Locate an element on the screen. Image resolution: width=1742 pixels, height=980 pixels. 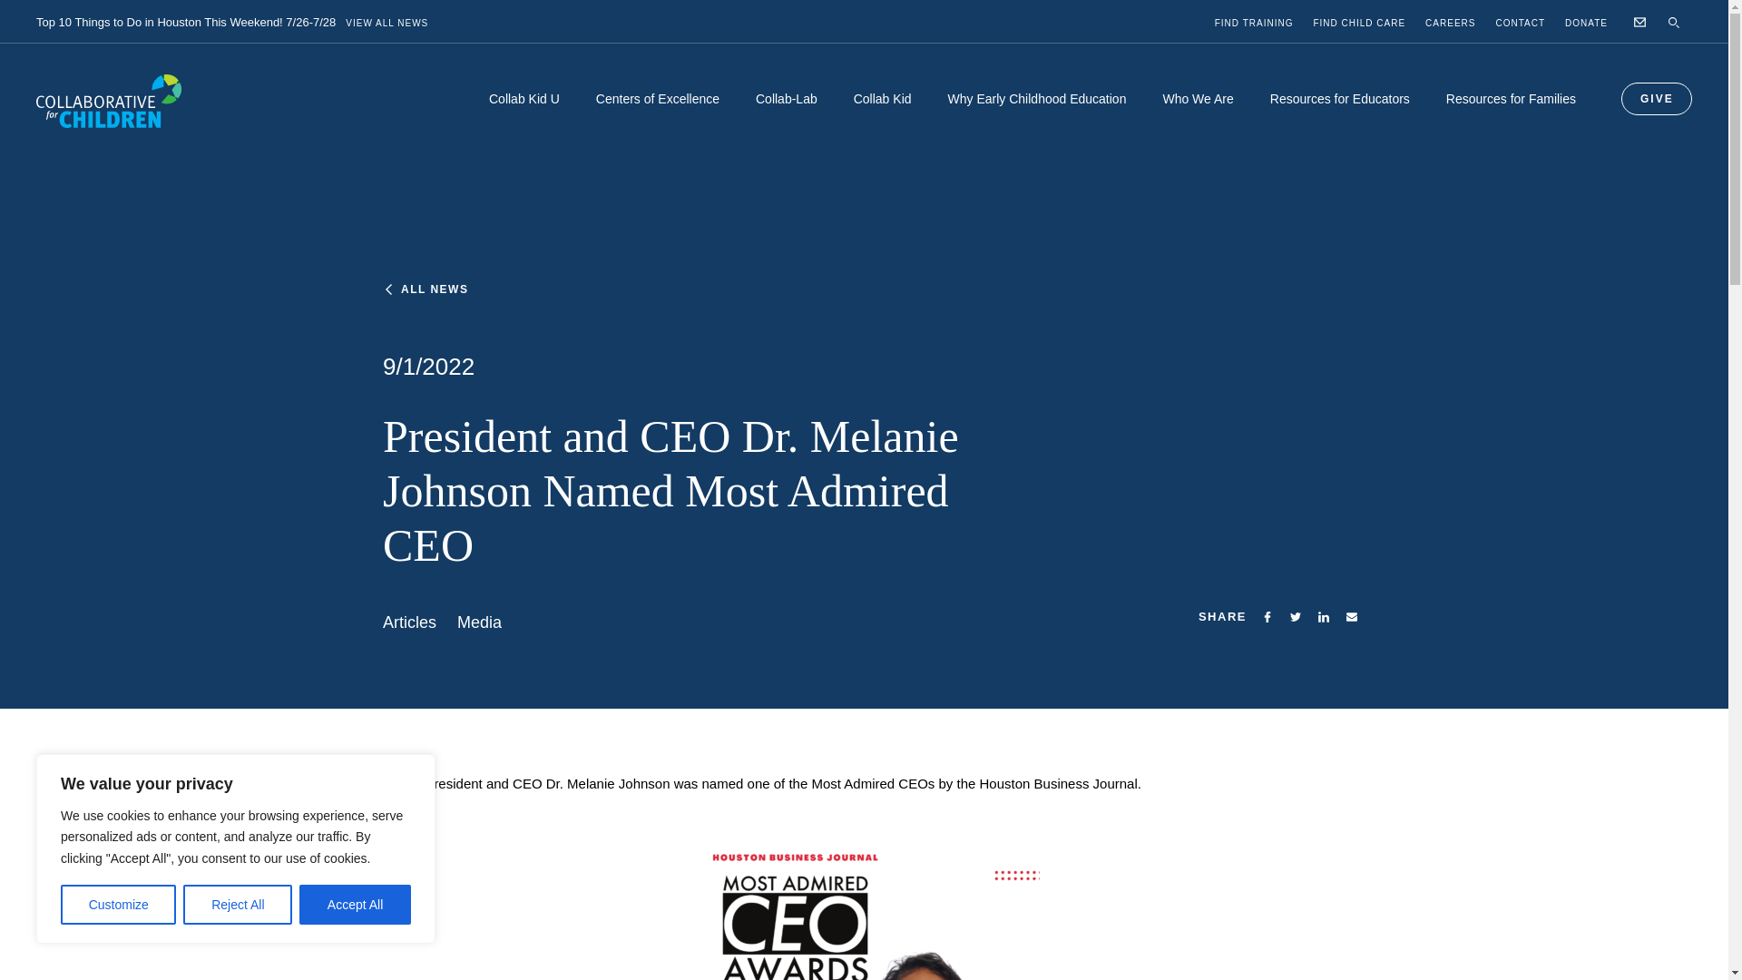
CONTACT is located at coordinates (1521, 24).